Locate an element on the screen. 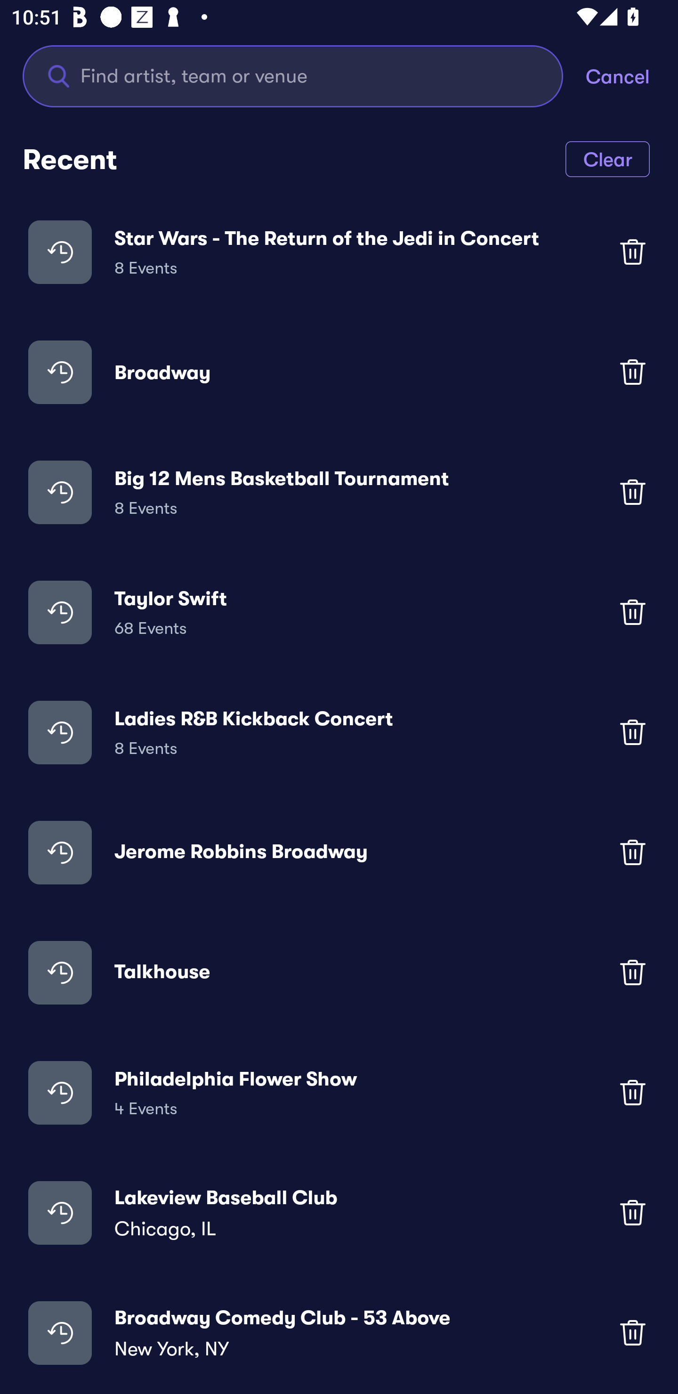 Image resolution: width=678 pixels, height=1394 pixels. Jerome Robbins Broadway is located at coordinates (339, 852).